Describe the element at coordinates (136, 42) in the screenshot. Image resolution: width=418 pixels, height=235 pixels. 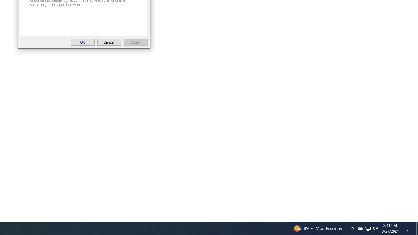
I see `Q2790: 100%` at that location.